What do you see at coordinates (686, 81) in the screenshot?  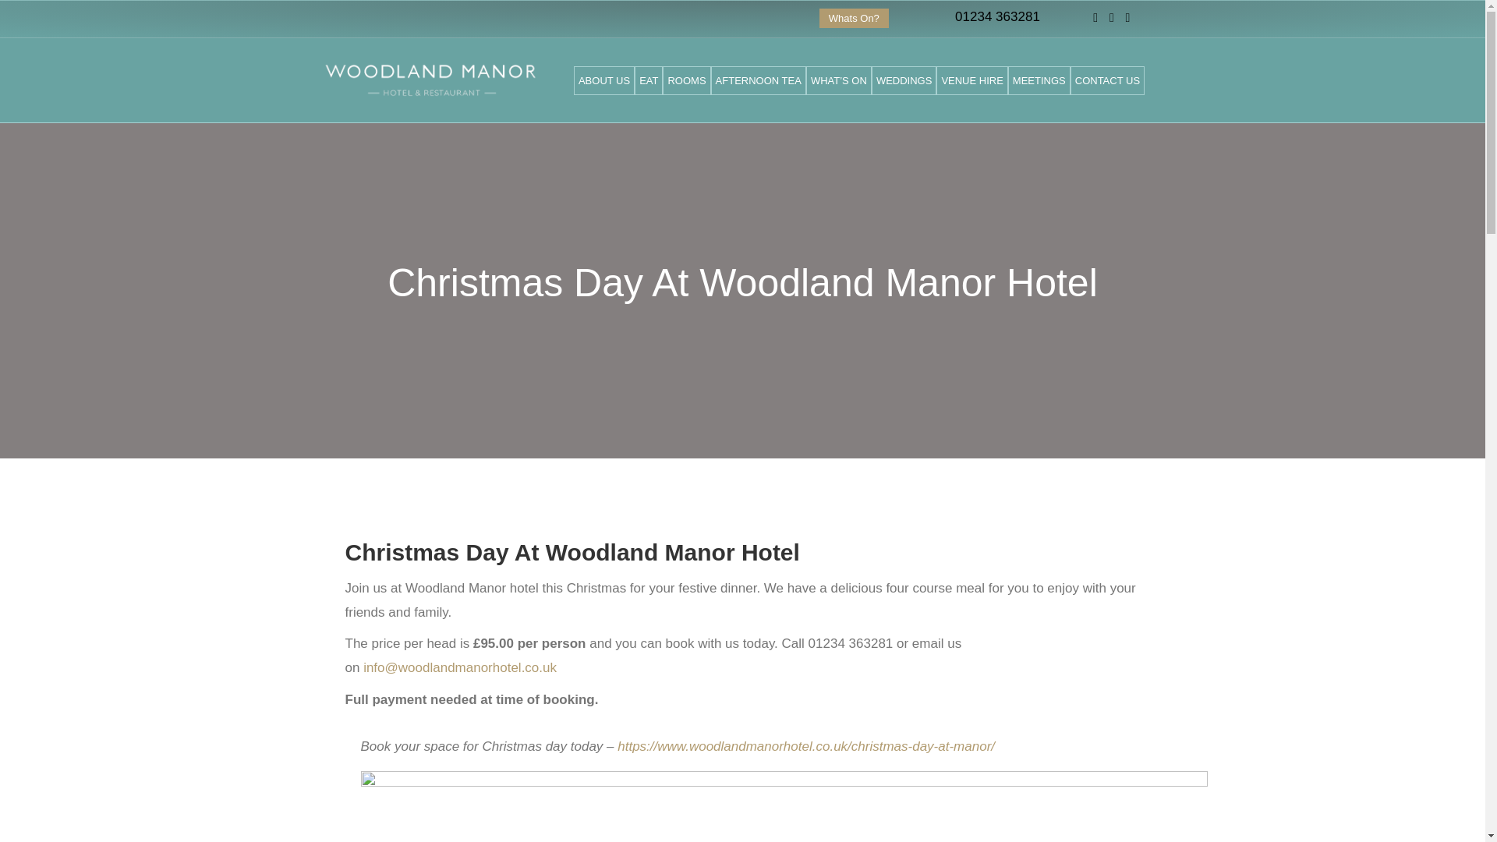 I see `ROOMS` at bounding box center [686, 81].